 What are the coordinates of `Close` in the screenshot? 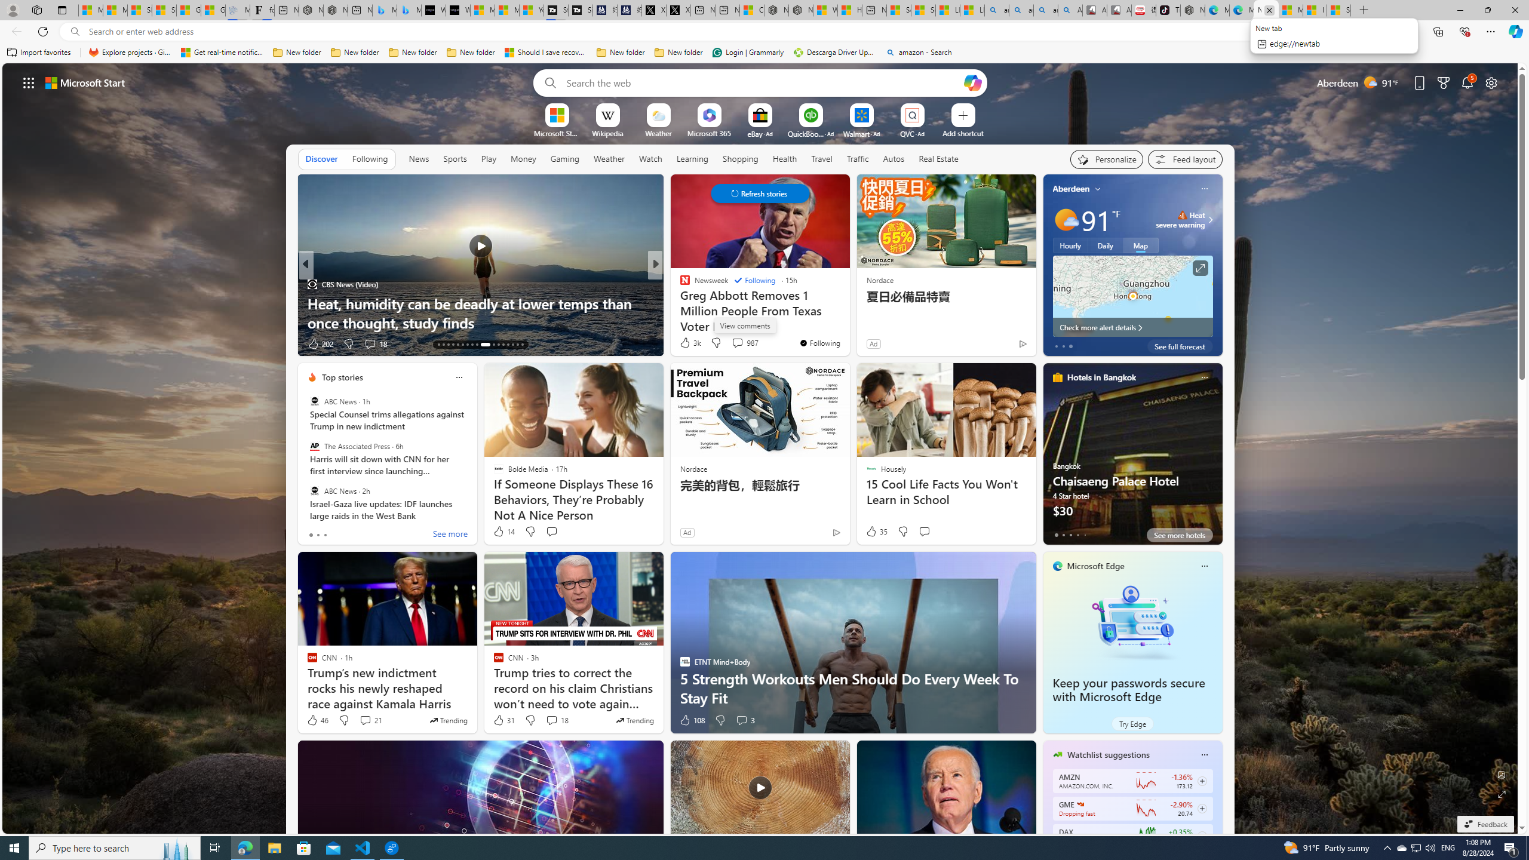 It's located at (1515, 10).